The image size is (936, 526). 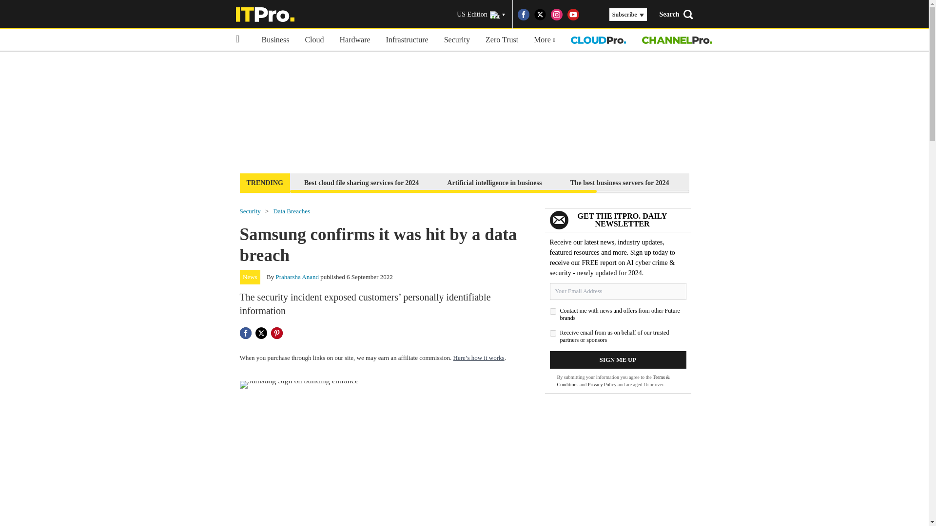 What do you see at coordinates (481, 15) in the screenshot?
I see `US Edition` at bounding box center [481, 15].